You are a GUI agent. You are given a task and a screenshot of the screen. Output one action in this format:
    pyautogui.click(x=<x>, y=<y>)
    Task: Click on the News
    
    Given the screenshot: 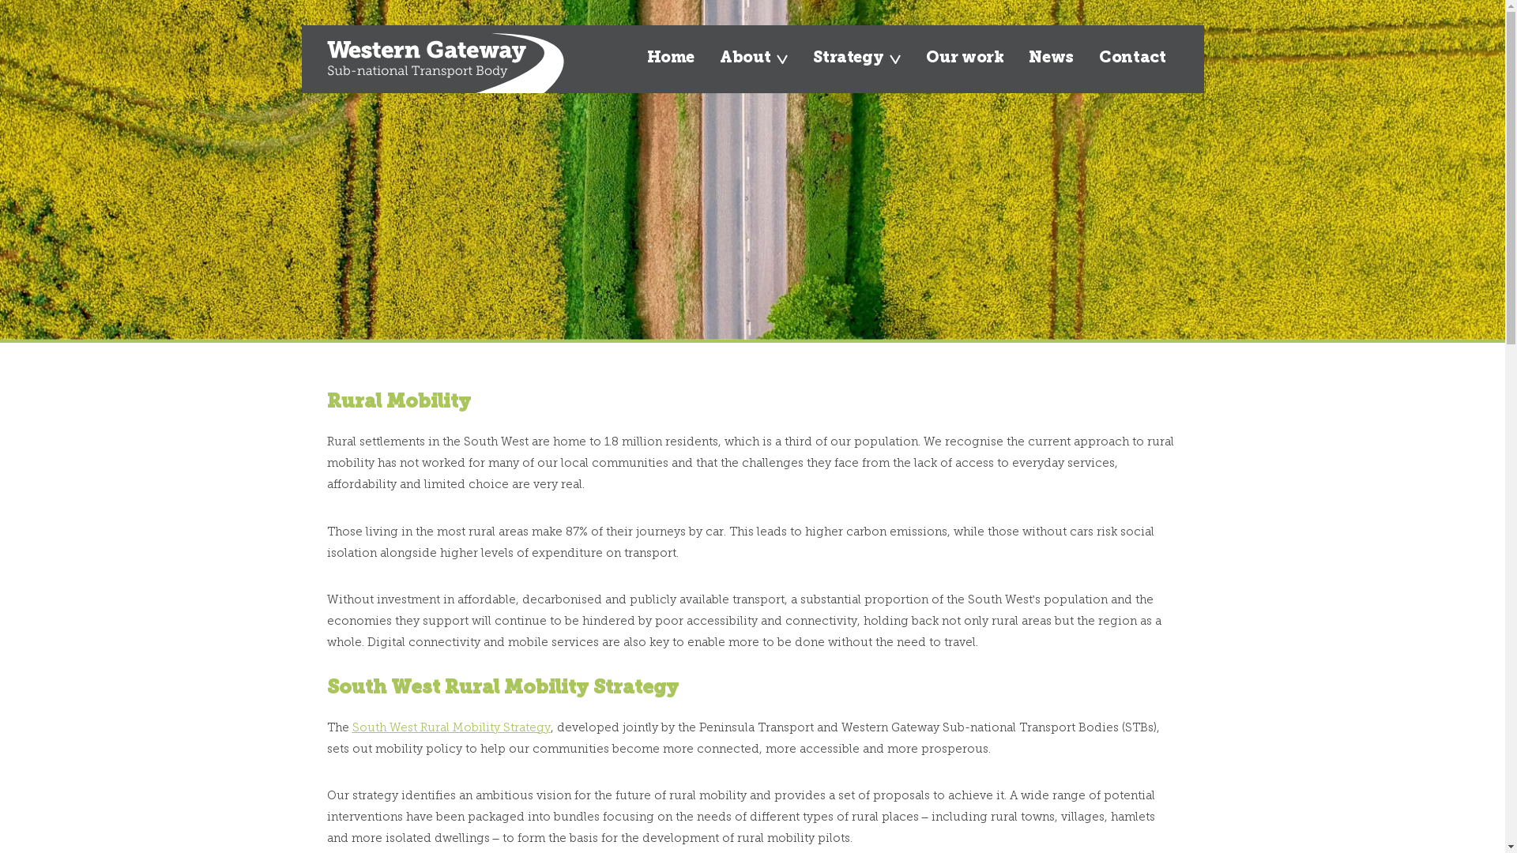 What is the action you would take?
    pyautogui.click(x=1051, y=58)
    